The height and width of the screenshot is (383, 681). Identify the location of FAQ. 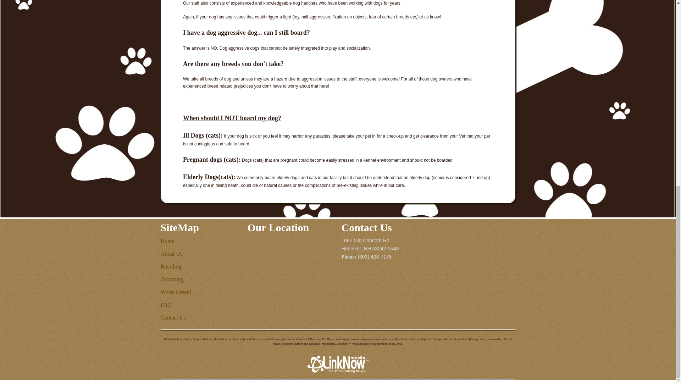
(166, 305).